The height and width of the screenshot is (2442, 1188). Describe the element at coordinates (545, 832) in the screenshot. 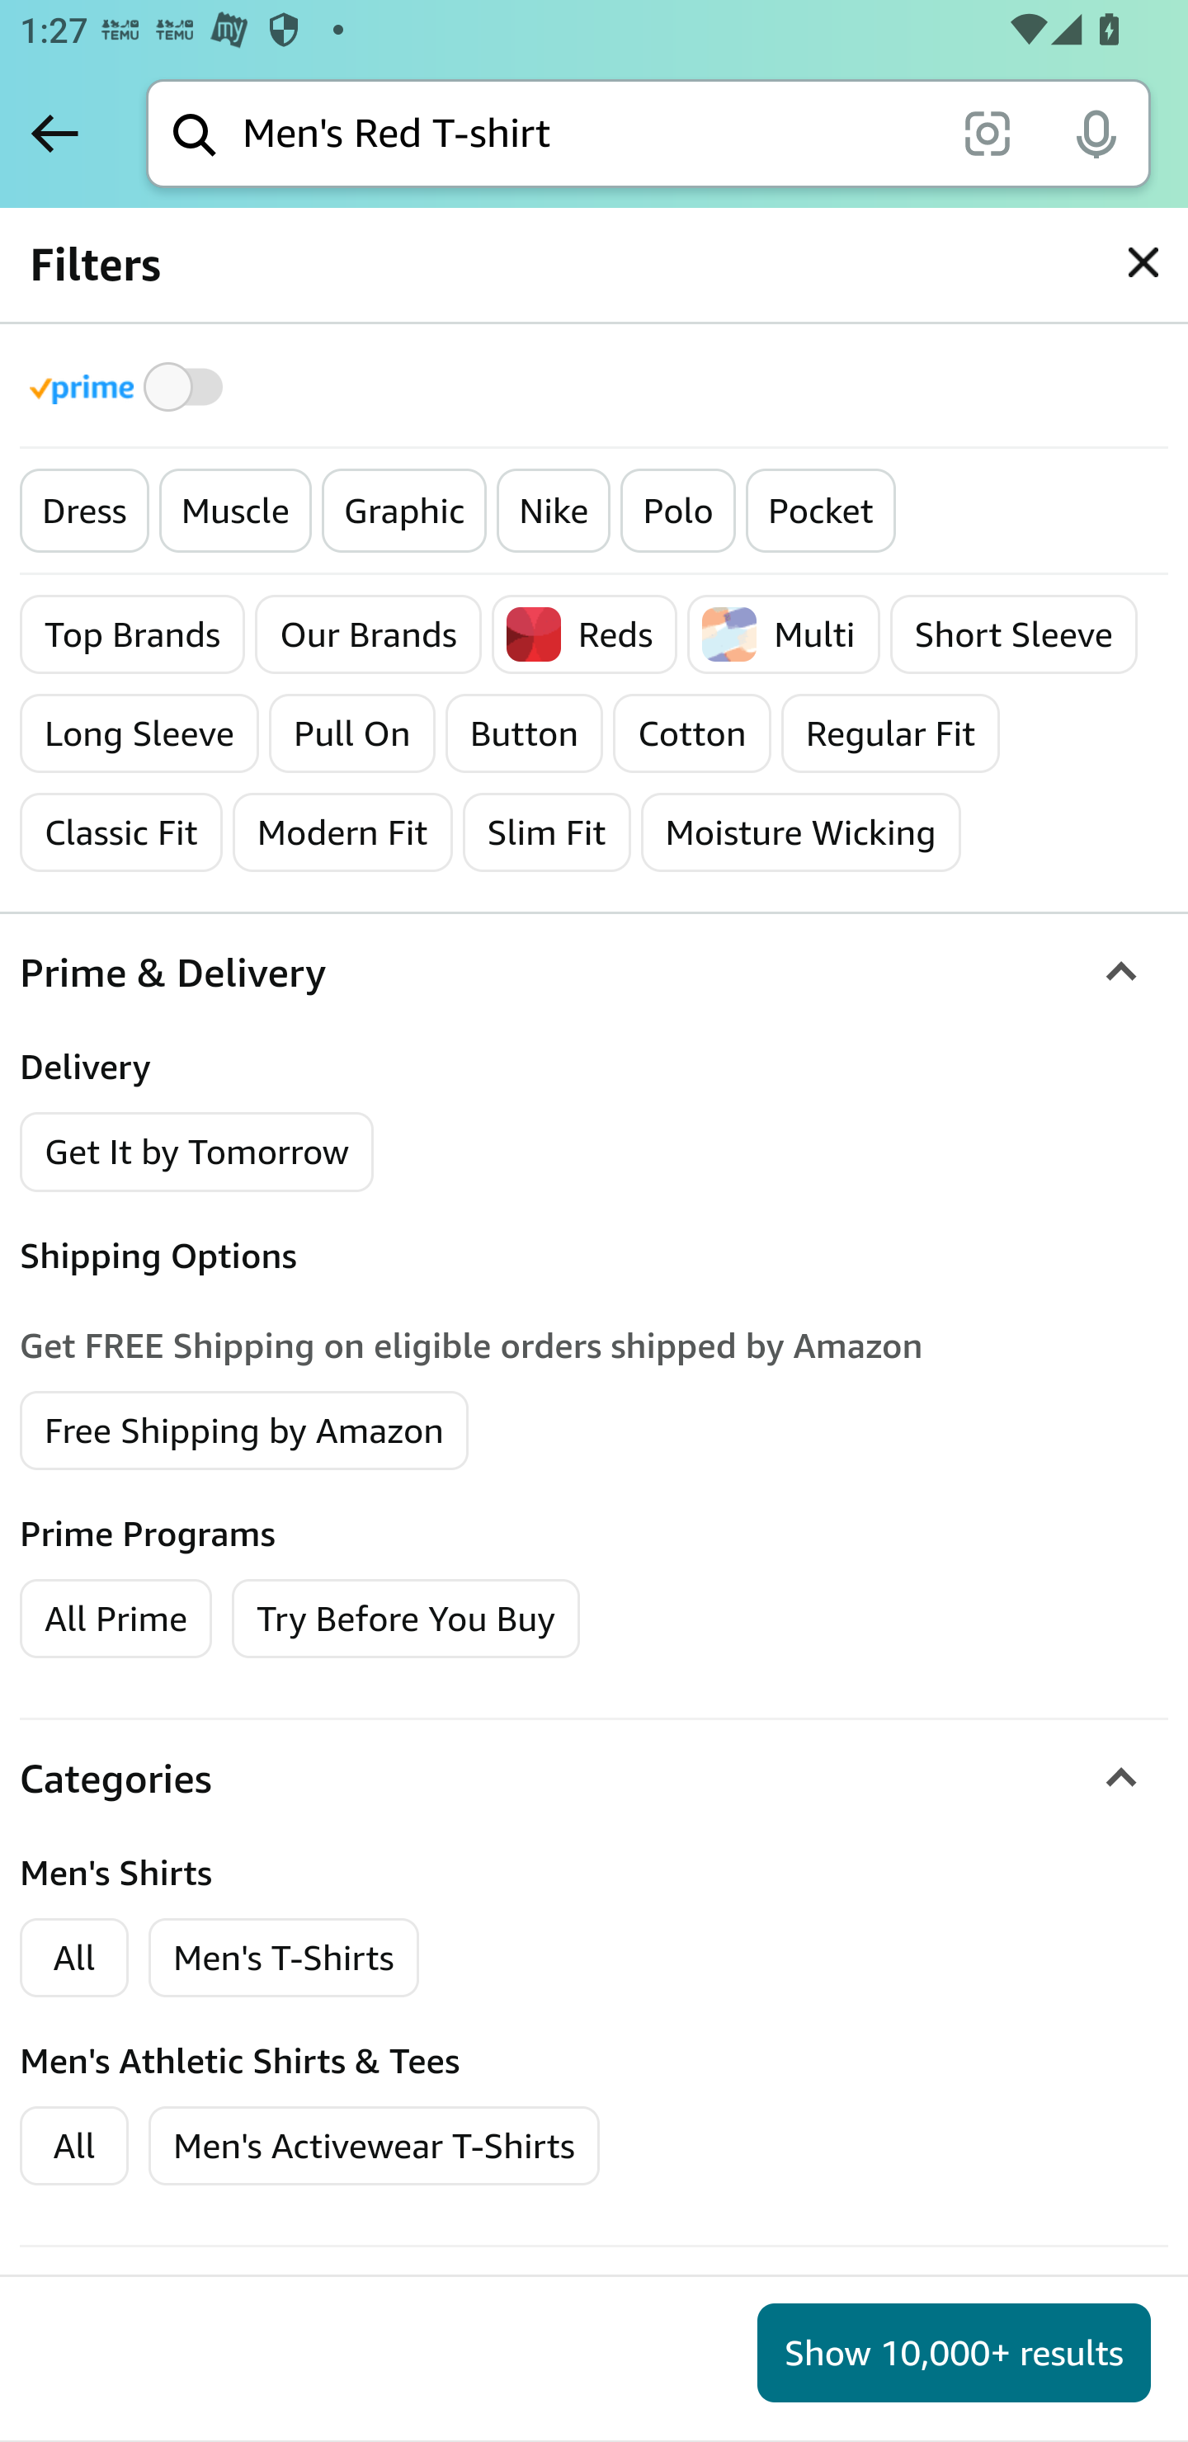

I see `Slim Fit` at that location.